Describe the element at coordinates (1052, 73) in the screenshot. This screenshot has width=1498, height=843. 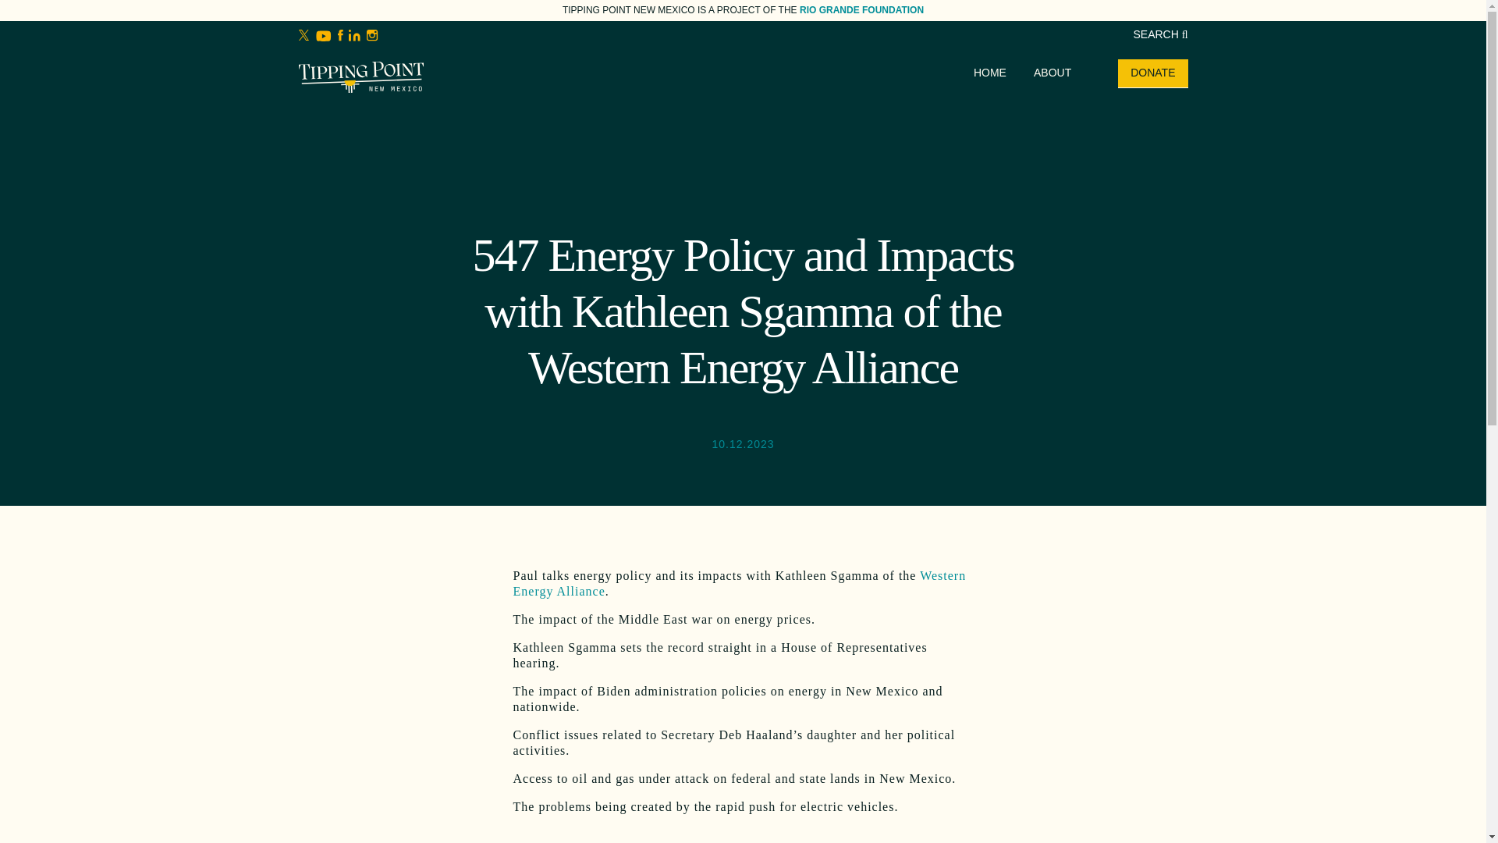
I see `ABOUT` at that location.